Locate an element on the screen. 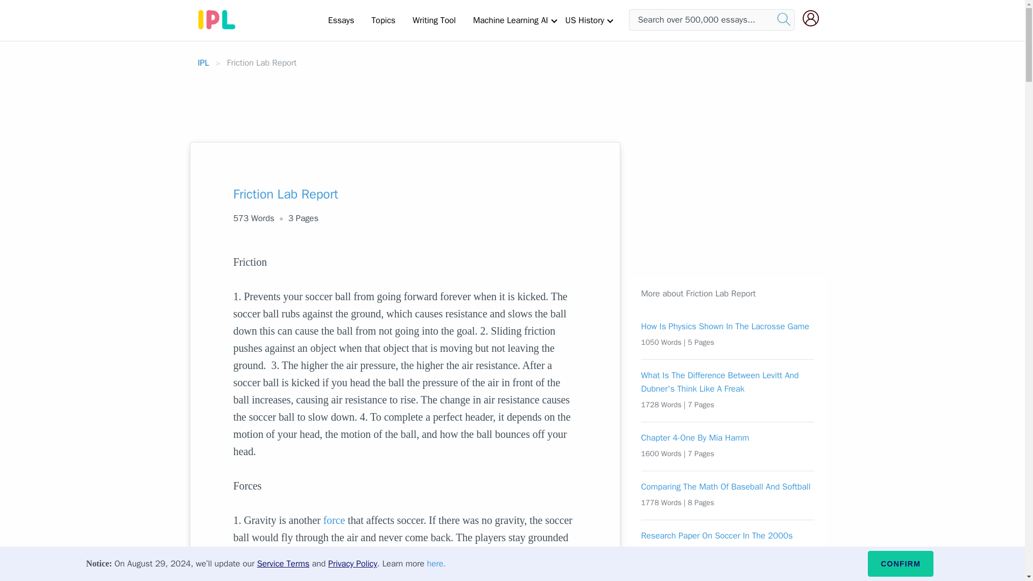 The height and width of the screenshot is (581, 1033). Writing Tool is located at coordinates (434, 20).